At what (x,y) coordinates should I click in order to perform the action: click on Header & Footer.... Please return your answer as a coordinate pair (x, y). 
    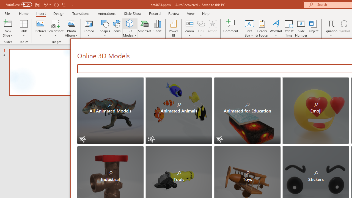
    Looking at the image, I should click on (262, 28).